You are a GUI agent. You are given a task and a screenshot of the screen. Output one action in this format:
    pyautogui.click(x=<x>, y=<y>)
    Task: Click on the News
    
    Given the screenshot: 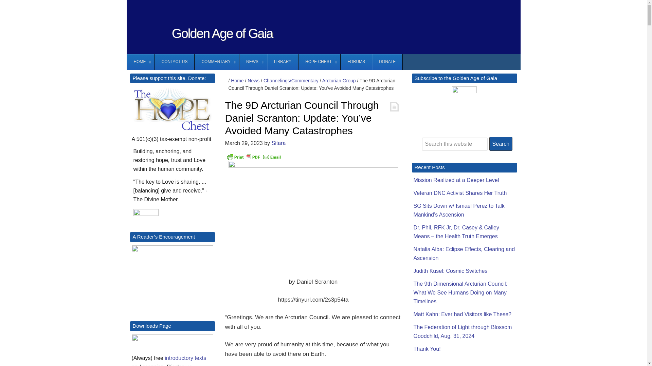 What is the action you would take?
    pyautogui.click(x=253, y=81)
    